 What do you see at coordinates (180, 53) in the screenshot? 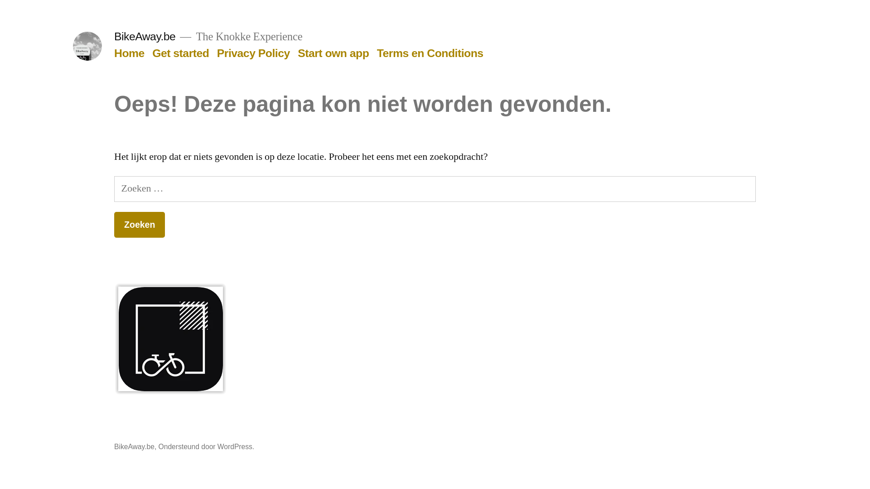
I see `Get started` at bounding box center [180, 53].